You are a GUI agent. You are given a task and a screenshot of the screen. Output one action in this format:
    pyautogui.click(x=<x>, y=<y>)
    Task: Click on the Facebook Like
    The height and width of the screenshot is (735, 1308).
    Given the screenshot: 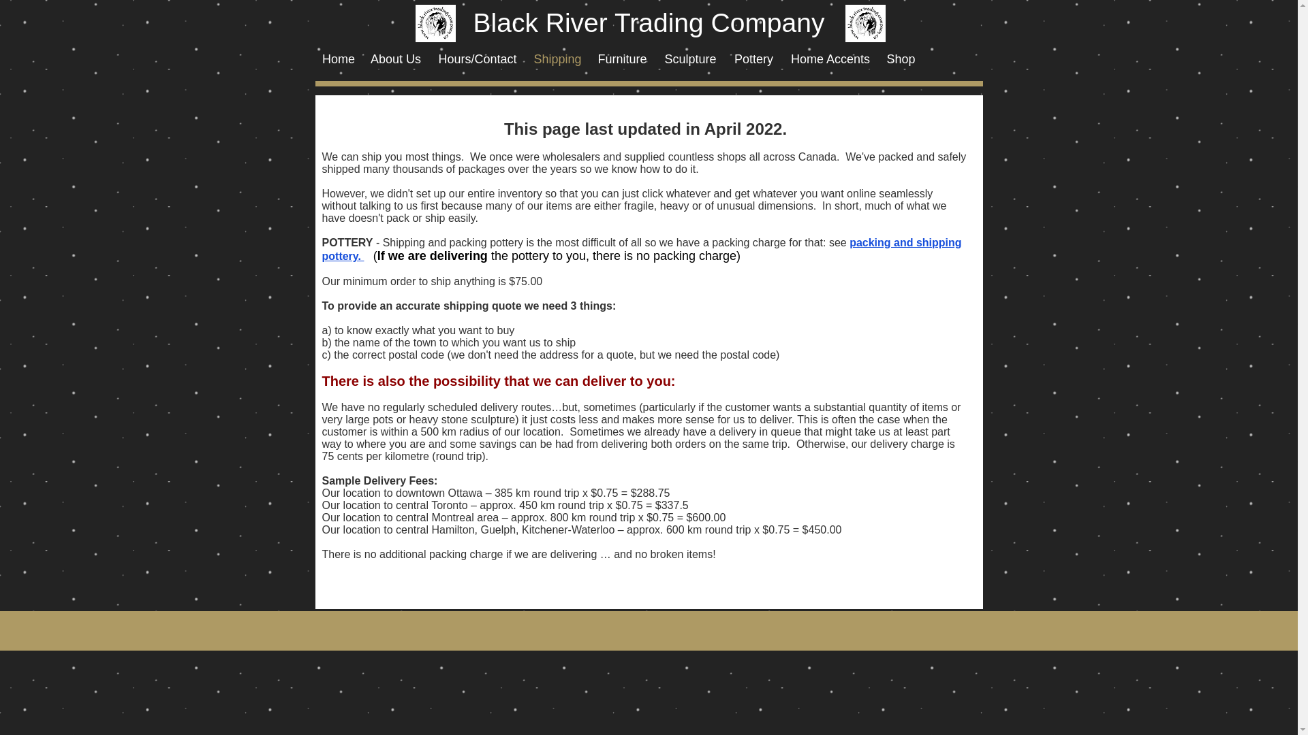 What is the action you would take?
    pyautogui.click(x=872, y=619)
    